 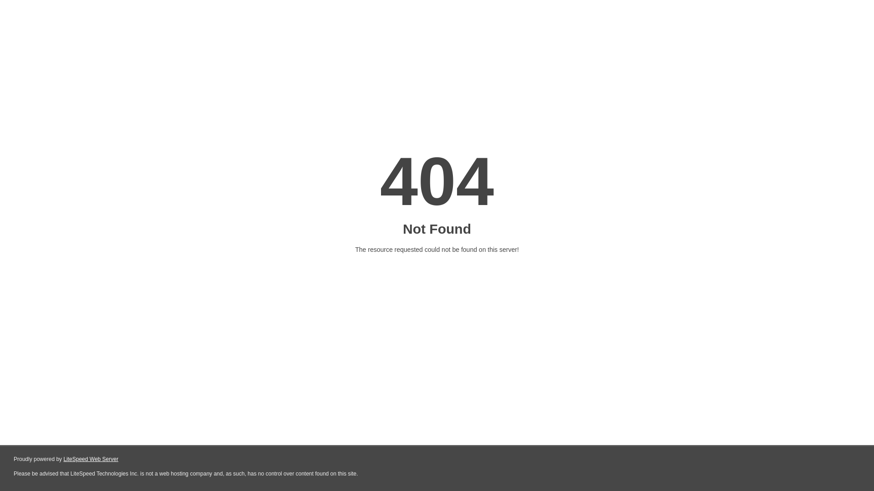 What do you see at coordinates (91, 459) in the screenshot?
I see `LiteSpeed Web Server` at bounding box center [91, 459].